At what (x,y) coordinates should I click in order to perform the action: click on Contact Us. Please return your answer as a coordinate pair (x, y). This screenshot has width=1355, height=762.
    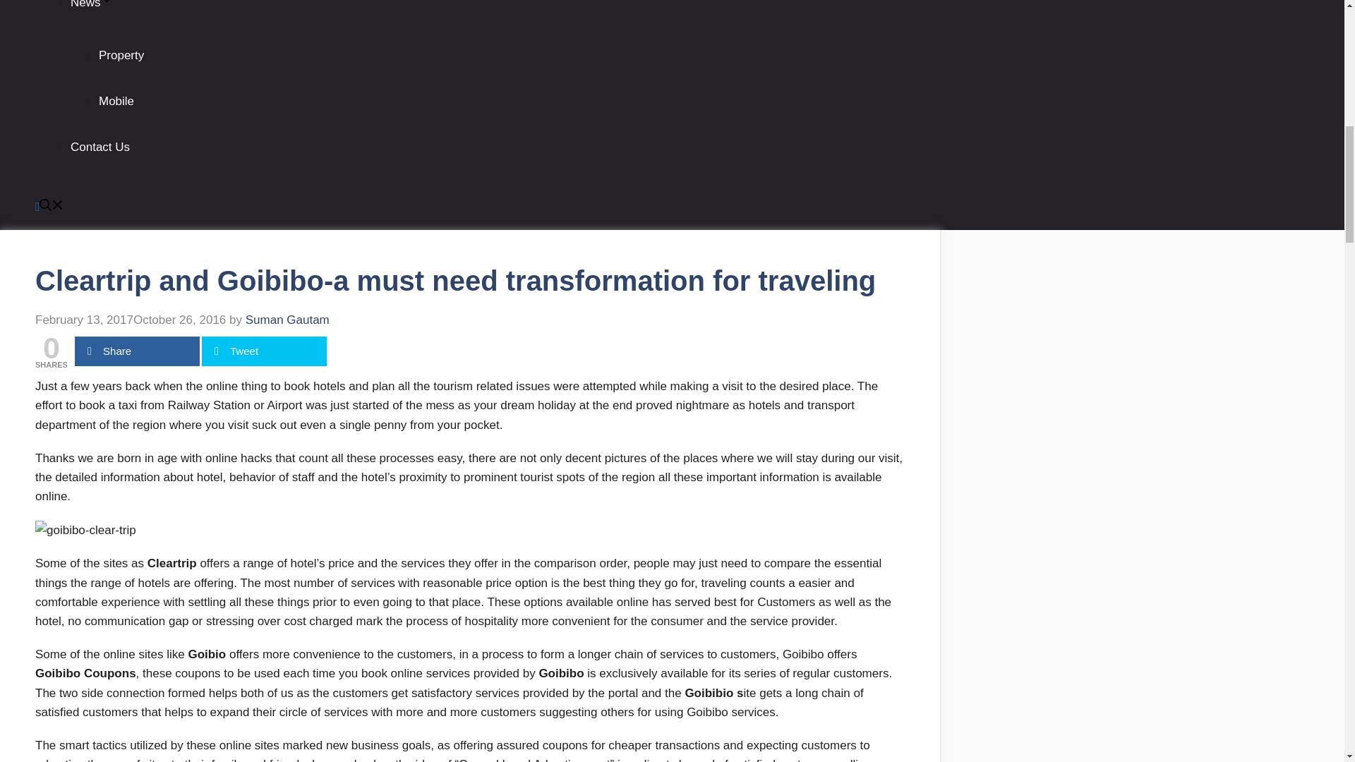
    Looking at the image, I should click on (100, 147).